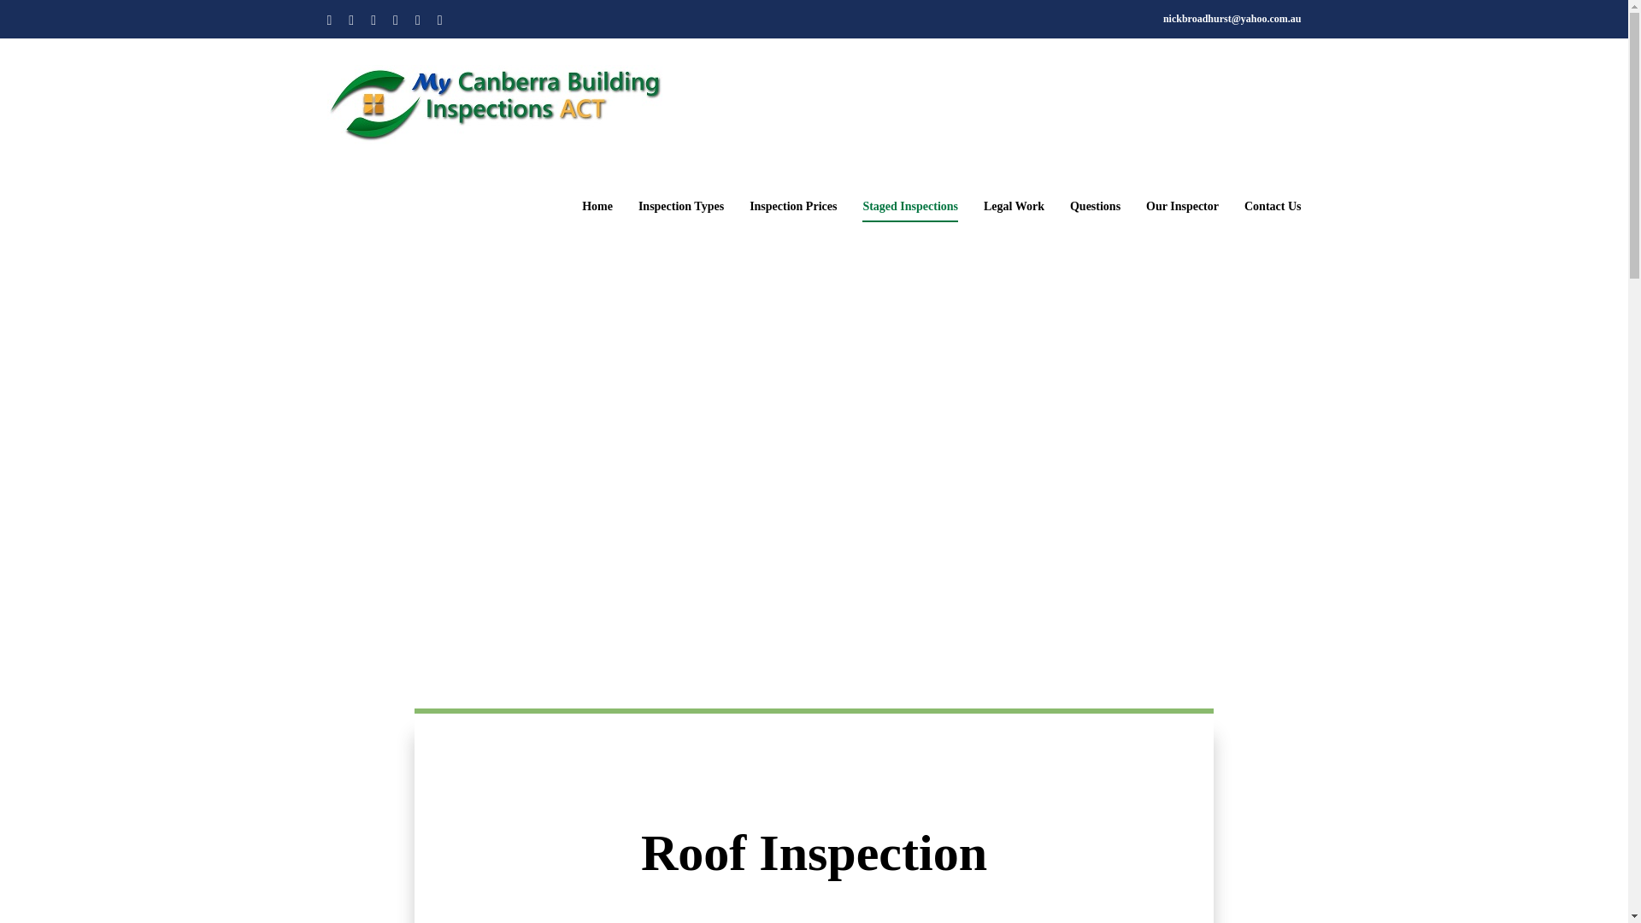 The image size is (1641, 923). I want to click on Inspection Types, so click(680, 207).